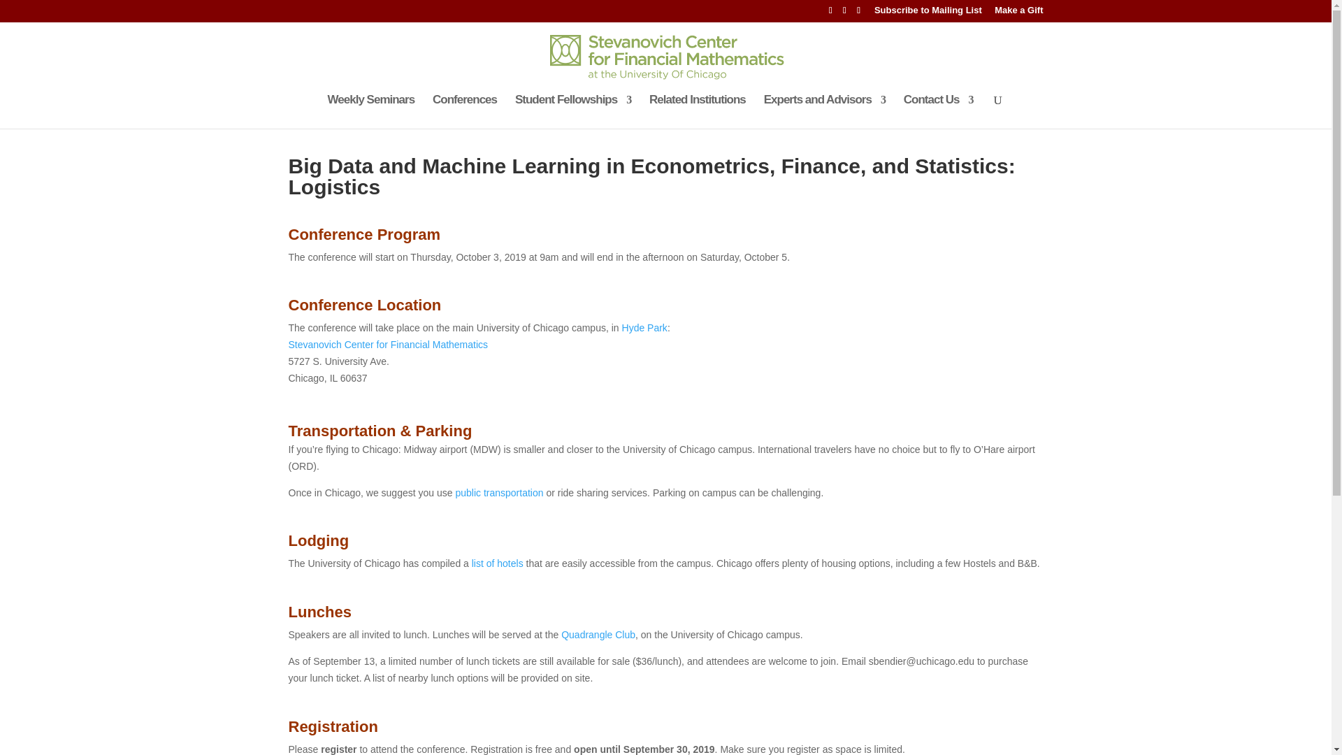 Image resolution: width=1342 pixels, height=755 pixels. What do you see at coordinates (928, 14) in the screenshot?
I see `Subscribe to Mailing List` at bounding box center [928, 14].